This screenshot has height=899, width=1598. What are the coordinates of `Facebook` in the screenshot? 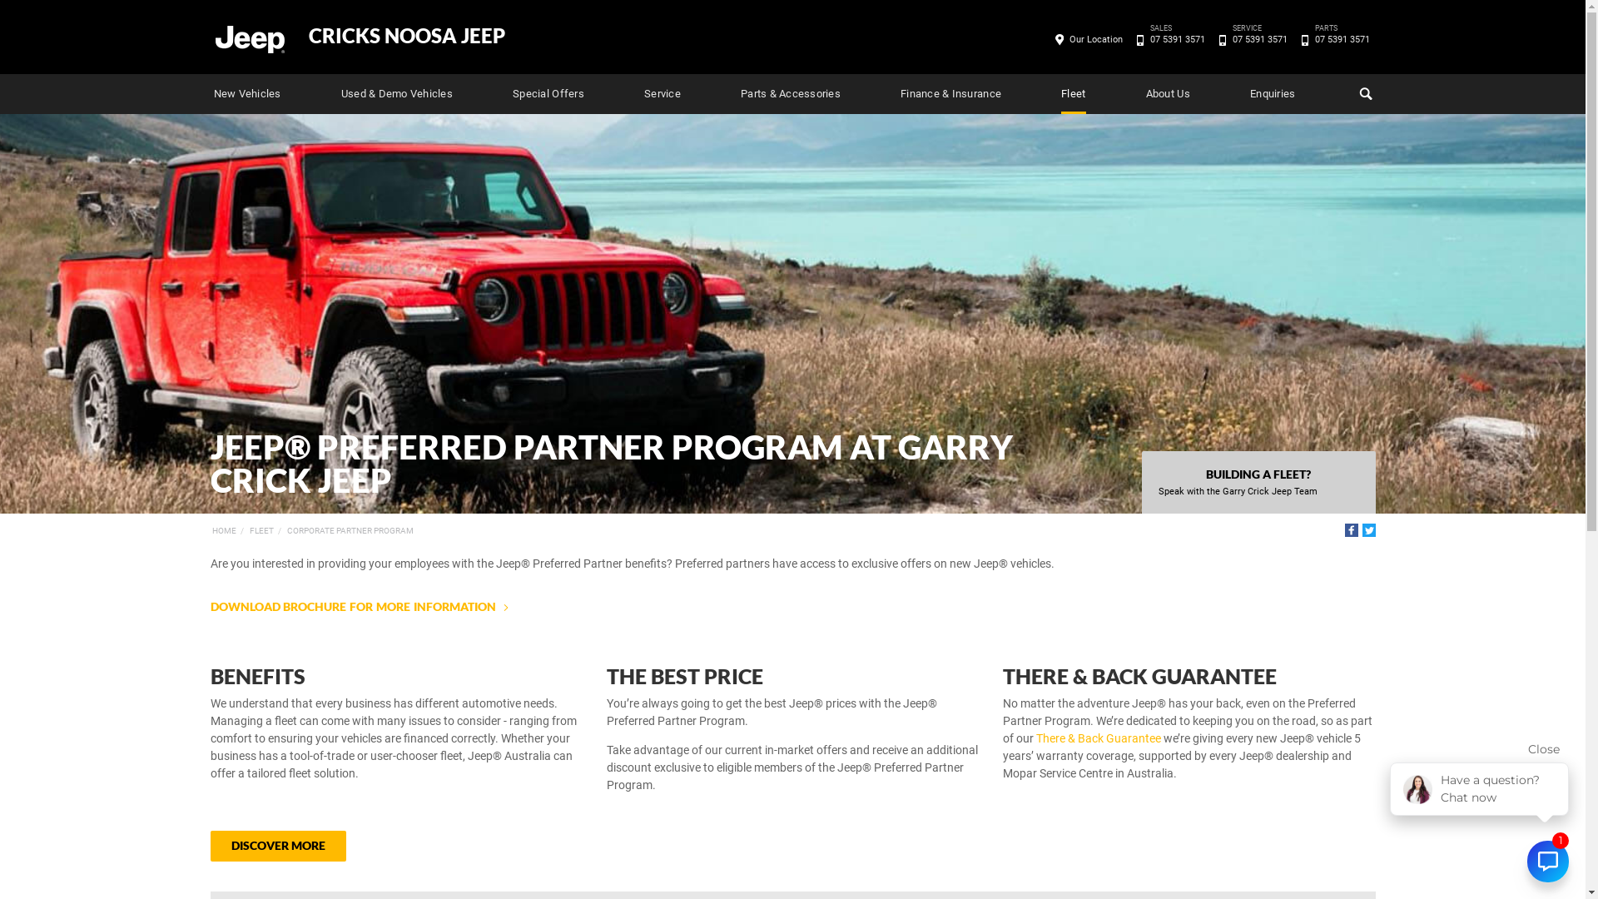 It's located at (1352, 530).